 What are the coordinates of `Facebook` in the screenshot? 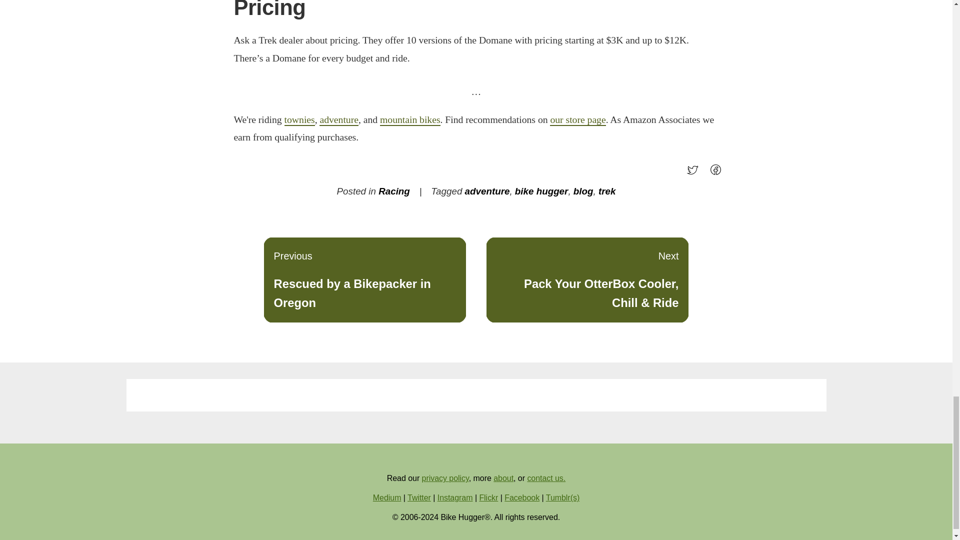 It's located at (522, 498).